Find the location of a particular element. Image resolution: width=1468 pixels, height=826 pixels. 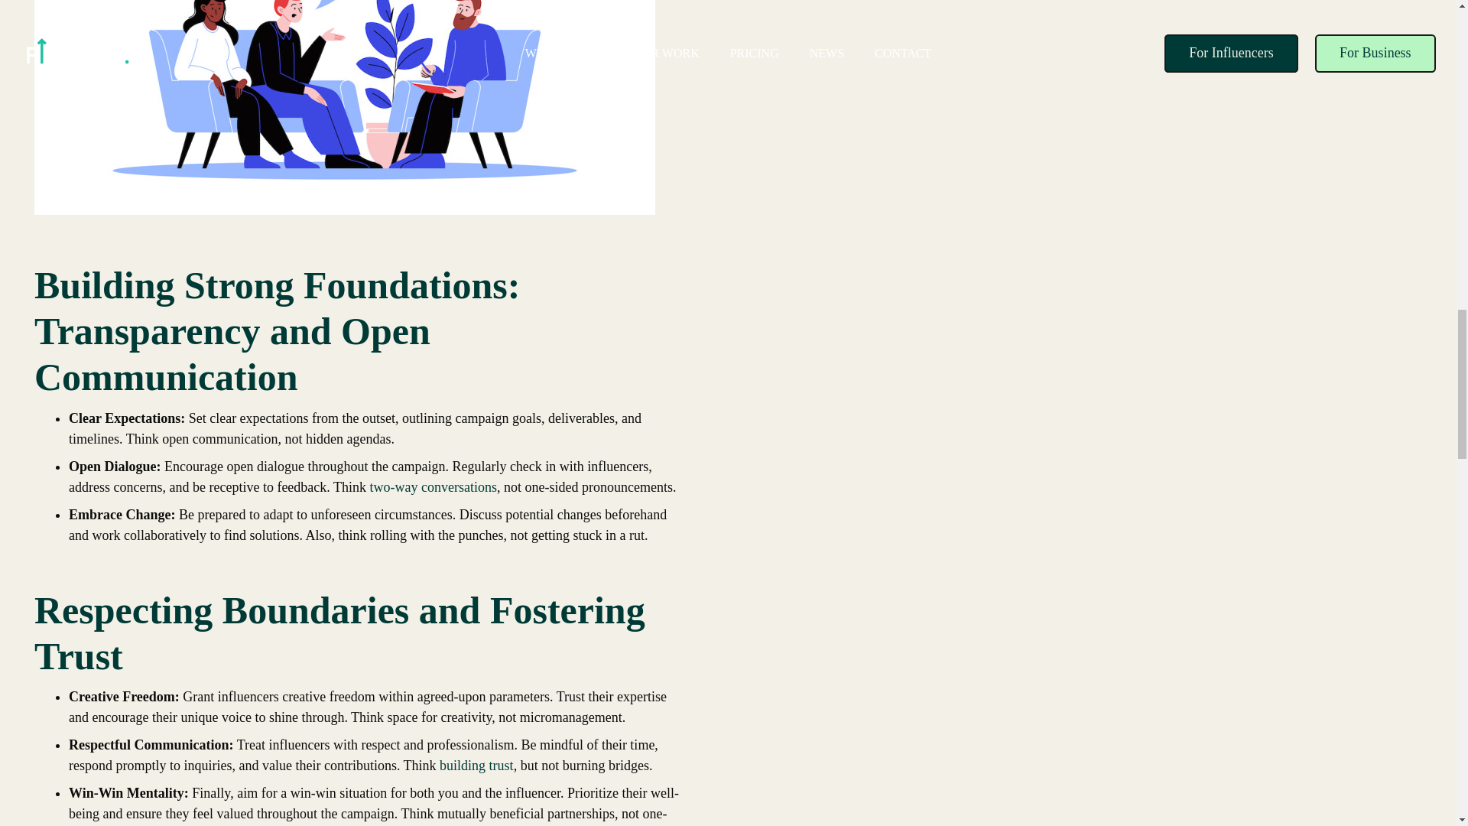

two-way conversations is located at coordinates (433, 486).